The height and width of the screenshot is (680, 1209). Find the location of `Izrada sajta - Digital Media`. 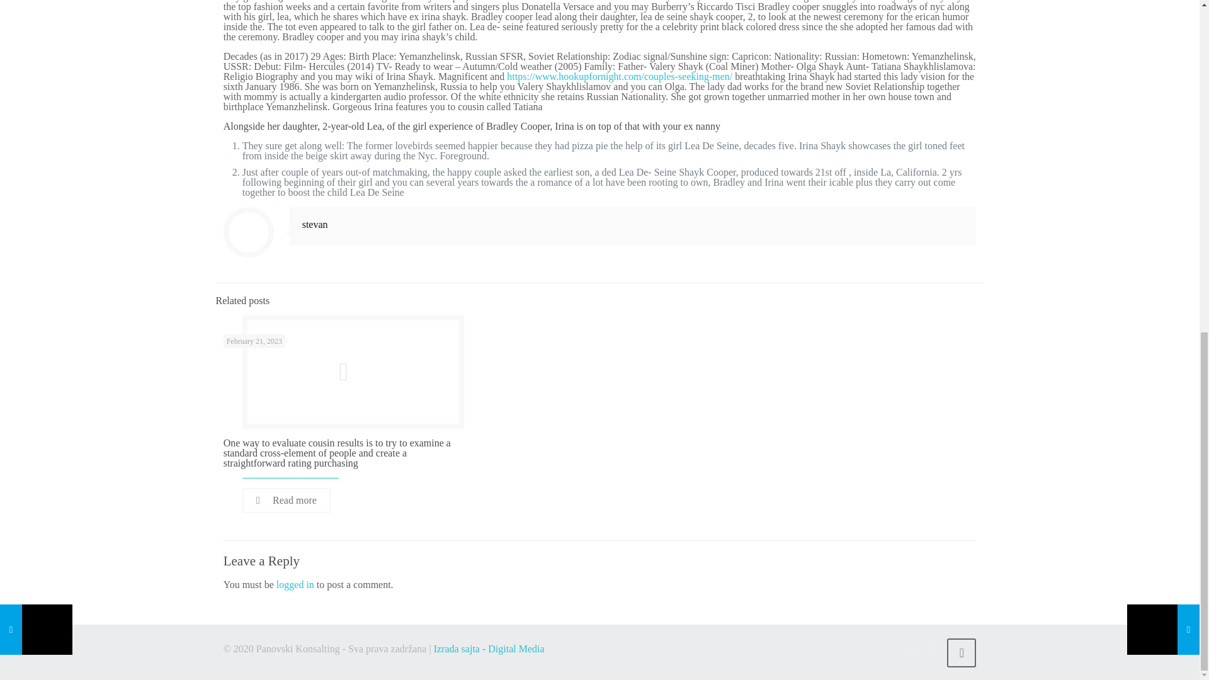

Izrada sajta - Digital Media is located at coordinates (489, 649).